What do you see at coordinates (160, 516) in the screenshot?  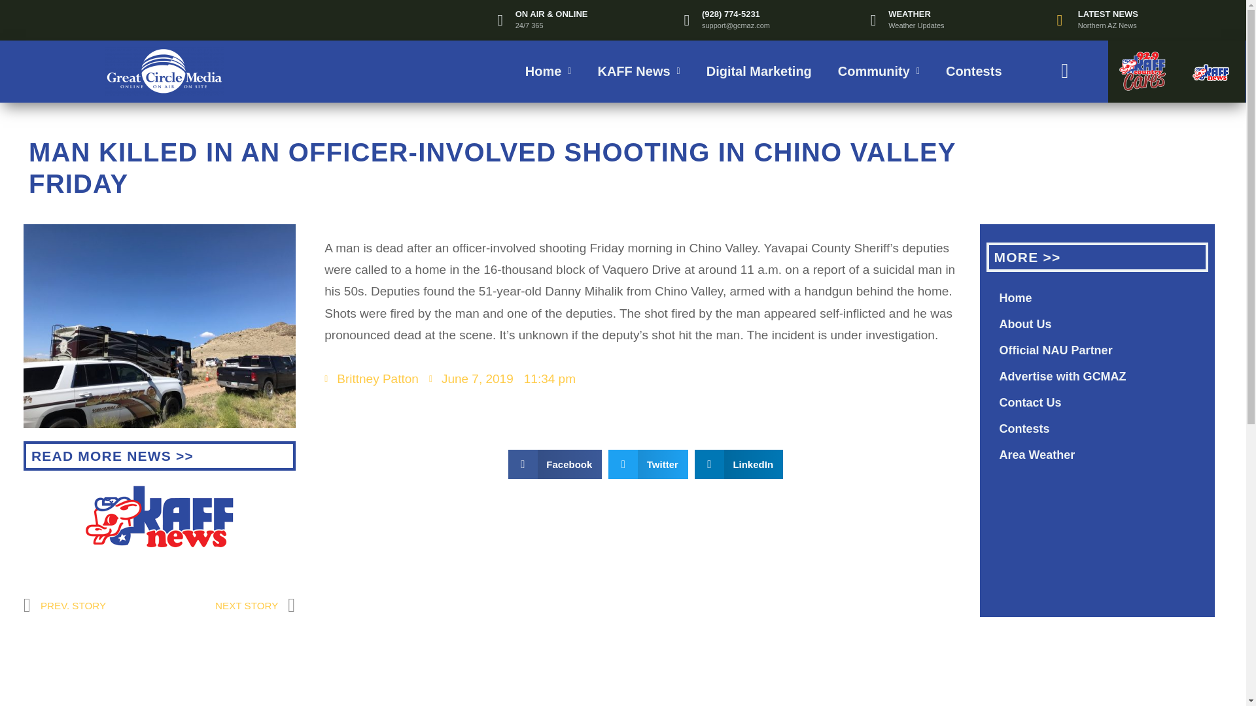 I see `KAFF News` at bounding box center [160, 516].